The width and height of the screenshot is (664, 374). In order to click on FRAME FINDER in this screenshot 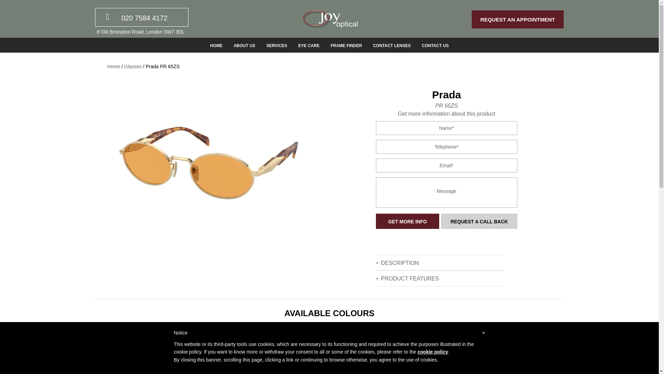, I will do `click(346, 45)`.